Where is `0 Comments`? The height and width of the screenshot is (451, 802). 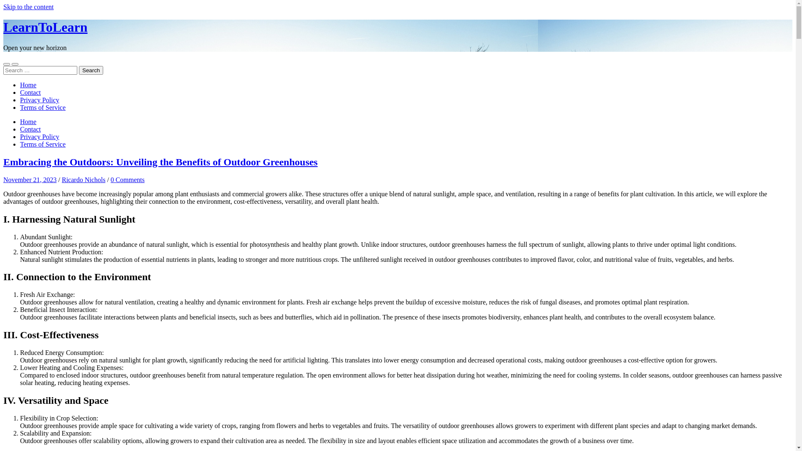 0 Comments is located at coordinates (128, 180).